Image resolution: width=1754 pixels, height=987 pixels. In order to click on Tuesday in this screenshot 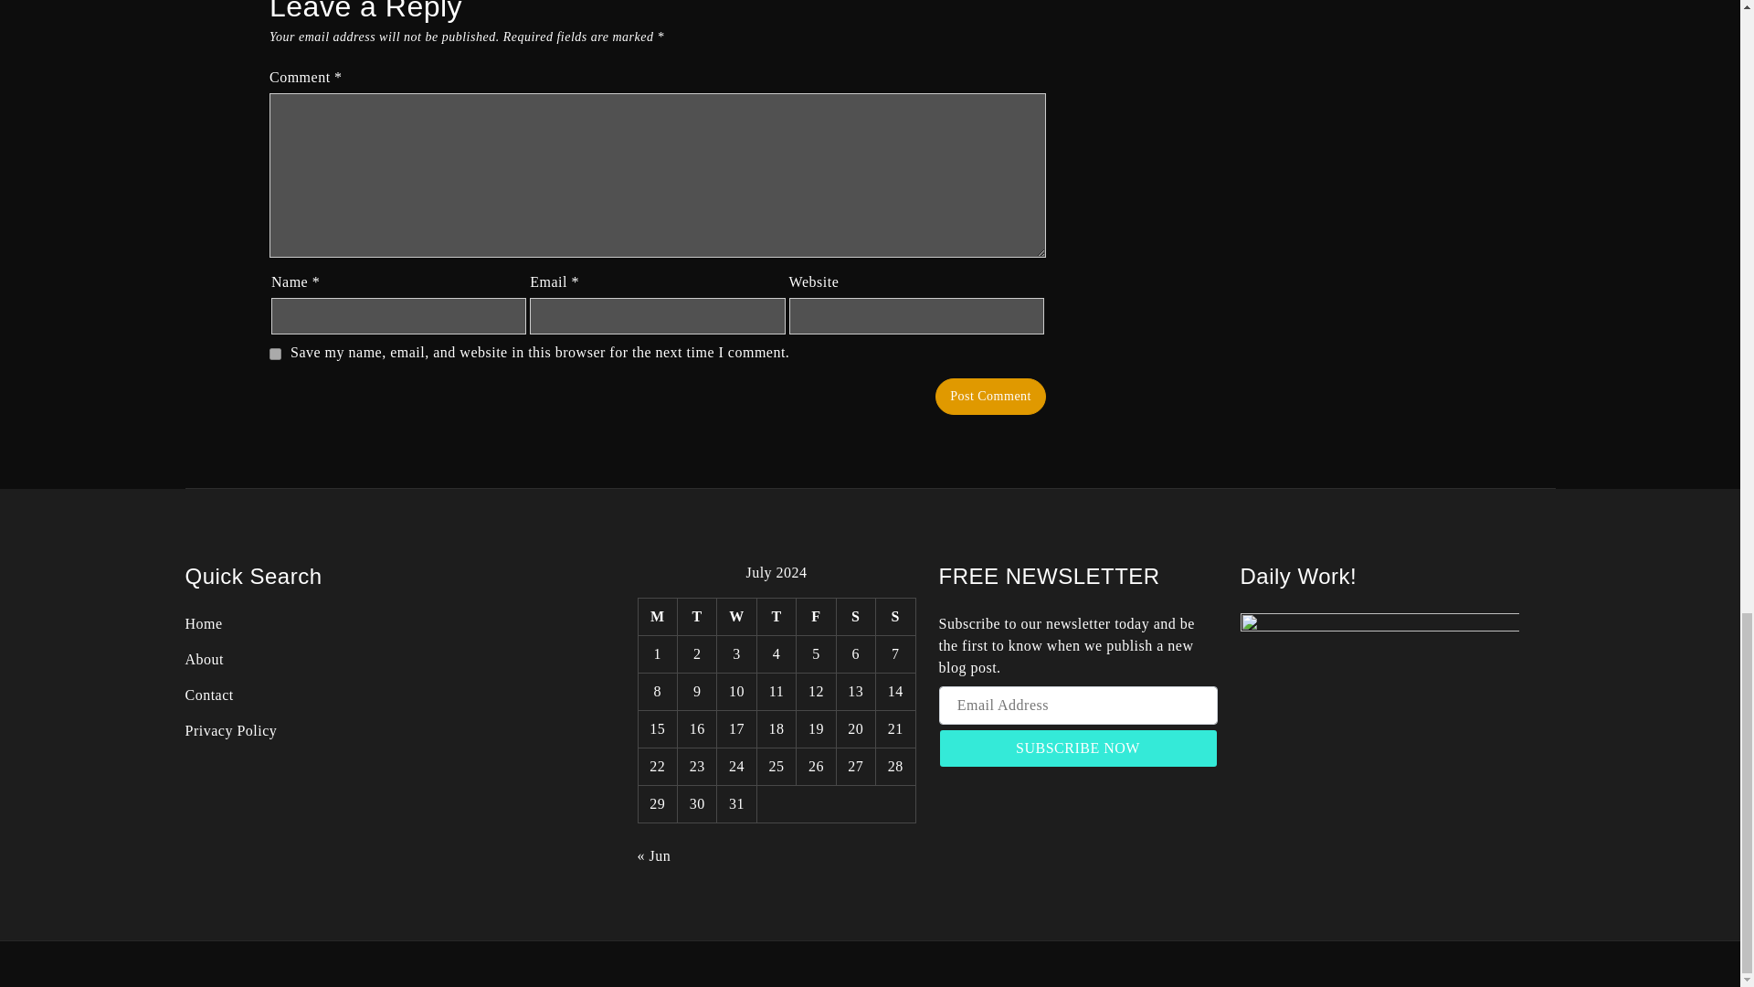, I will do `click(696, 616)`.